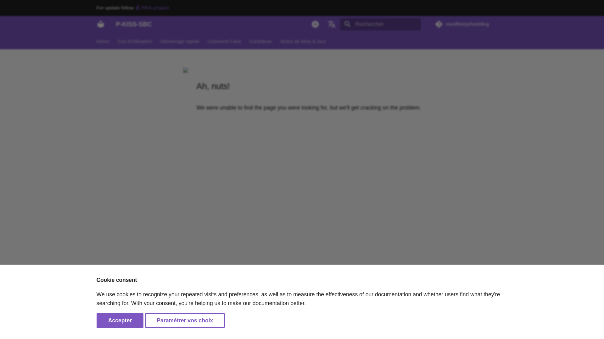 Image resolution: width=604 pixels, height=339 pixels. I want to click on Comment Faire, so click(224, 41).